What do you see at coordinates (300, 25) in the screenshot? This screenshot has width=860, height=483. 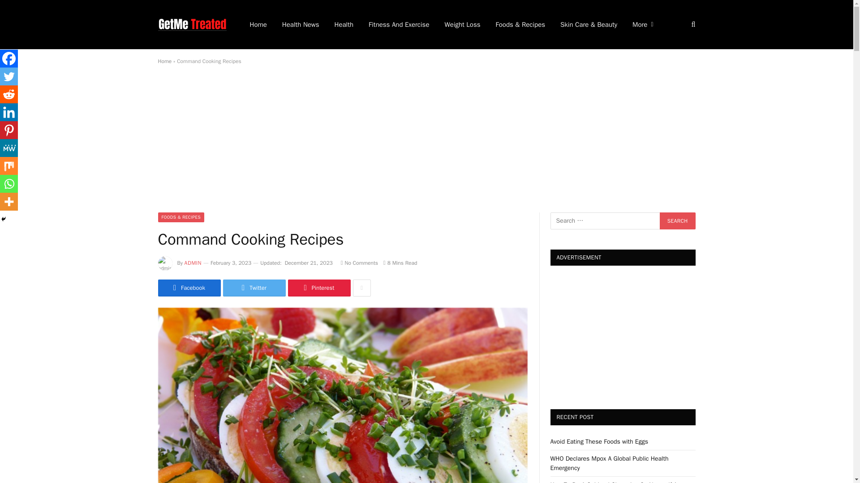 I see `Health News` at bounding box center [300, 25].